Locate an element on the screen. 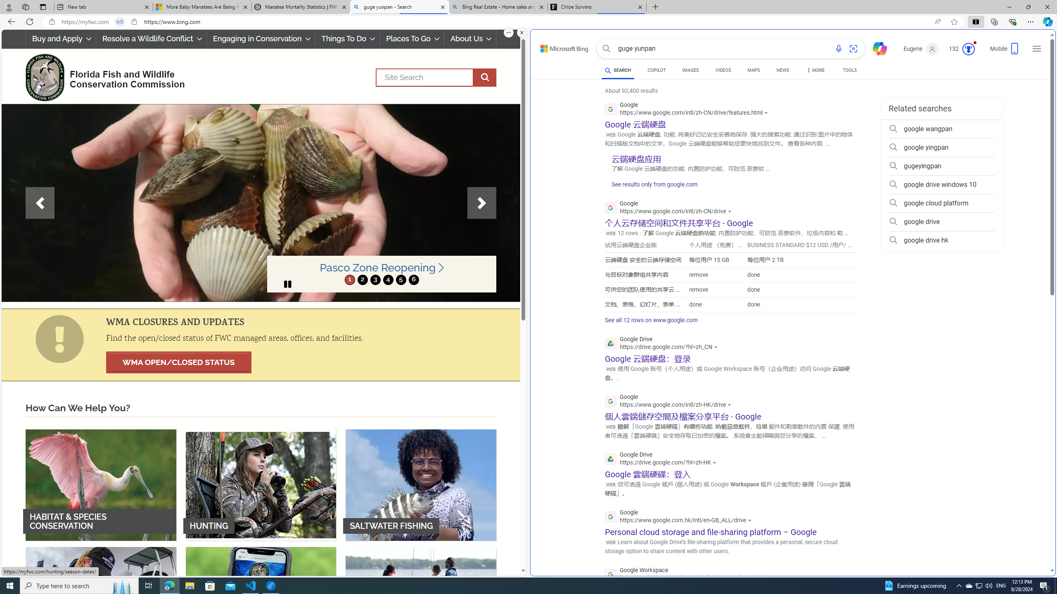 The image size is (1057, 594). Chloe Sorvino is located at coordinates (597, 7).